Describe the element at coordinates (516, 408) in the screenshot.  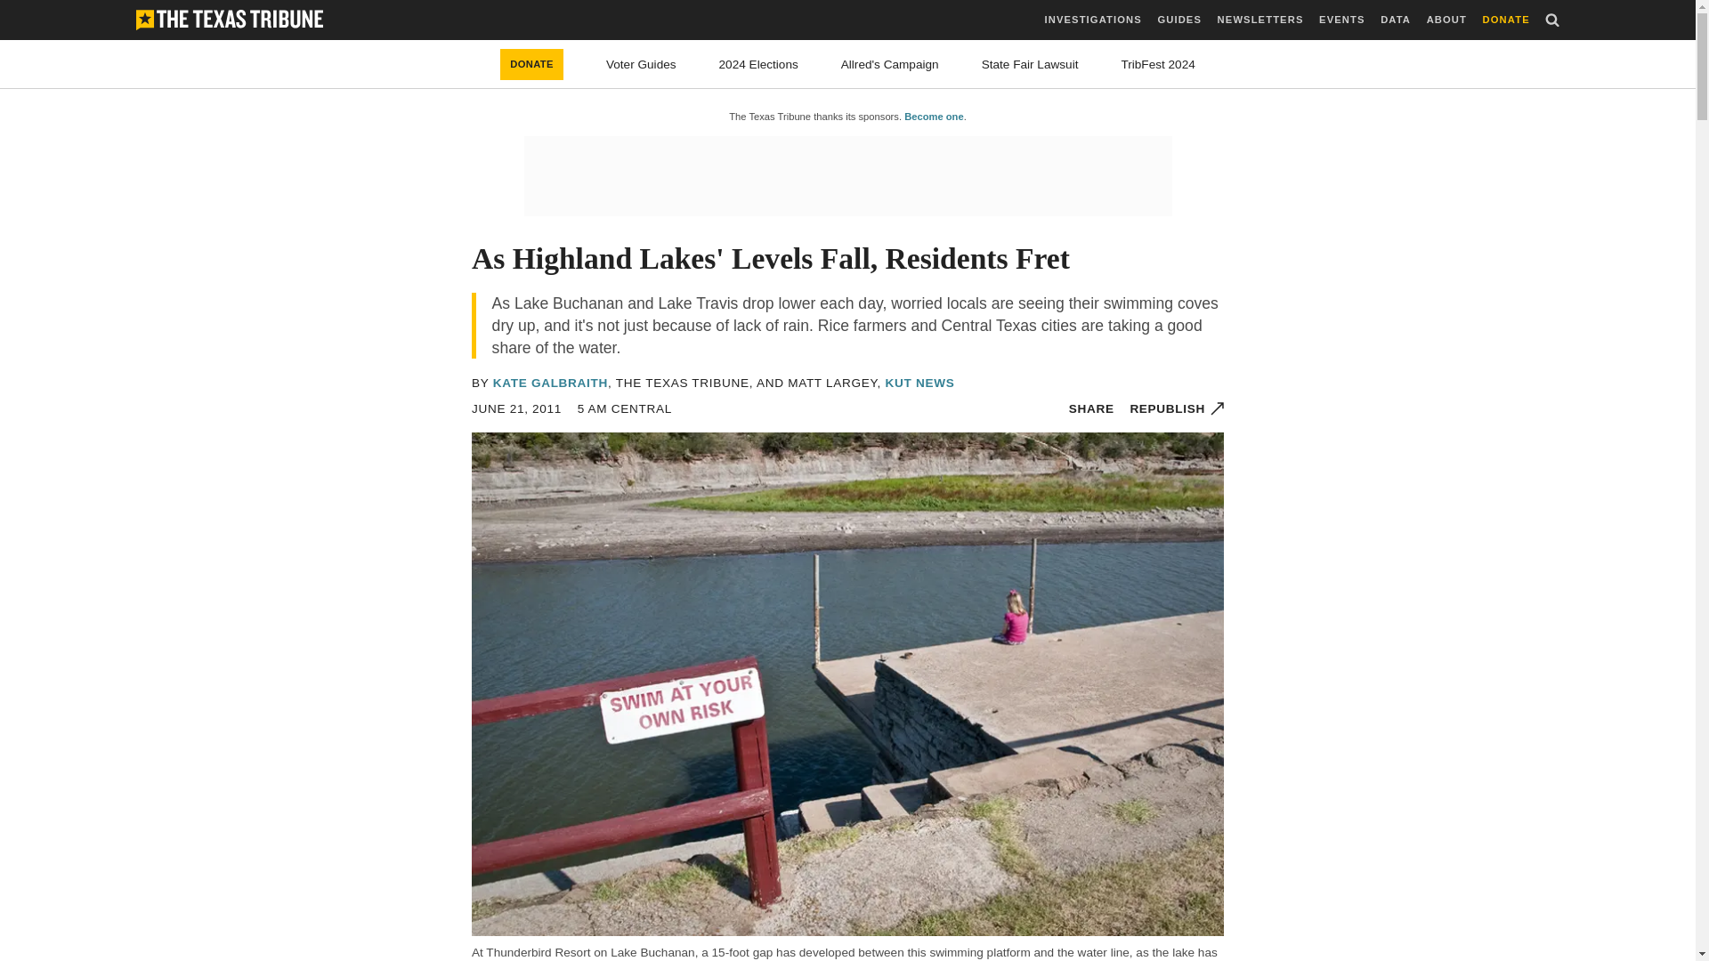
I see `2011-06-21 05:00 CDT` at that location.